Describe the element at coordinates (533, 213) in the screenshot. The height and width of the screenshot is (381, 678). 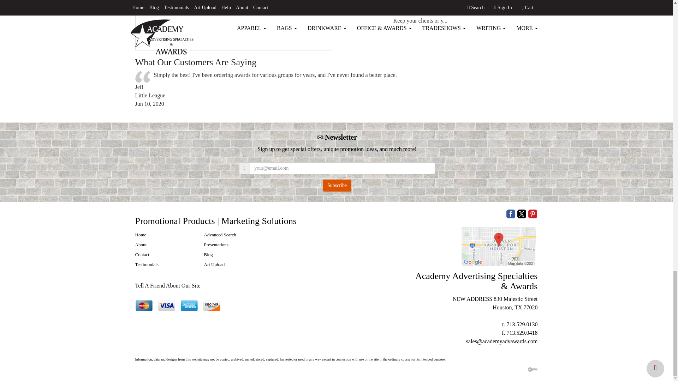
I see `Visit us on Pinterest` at that location.